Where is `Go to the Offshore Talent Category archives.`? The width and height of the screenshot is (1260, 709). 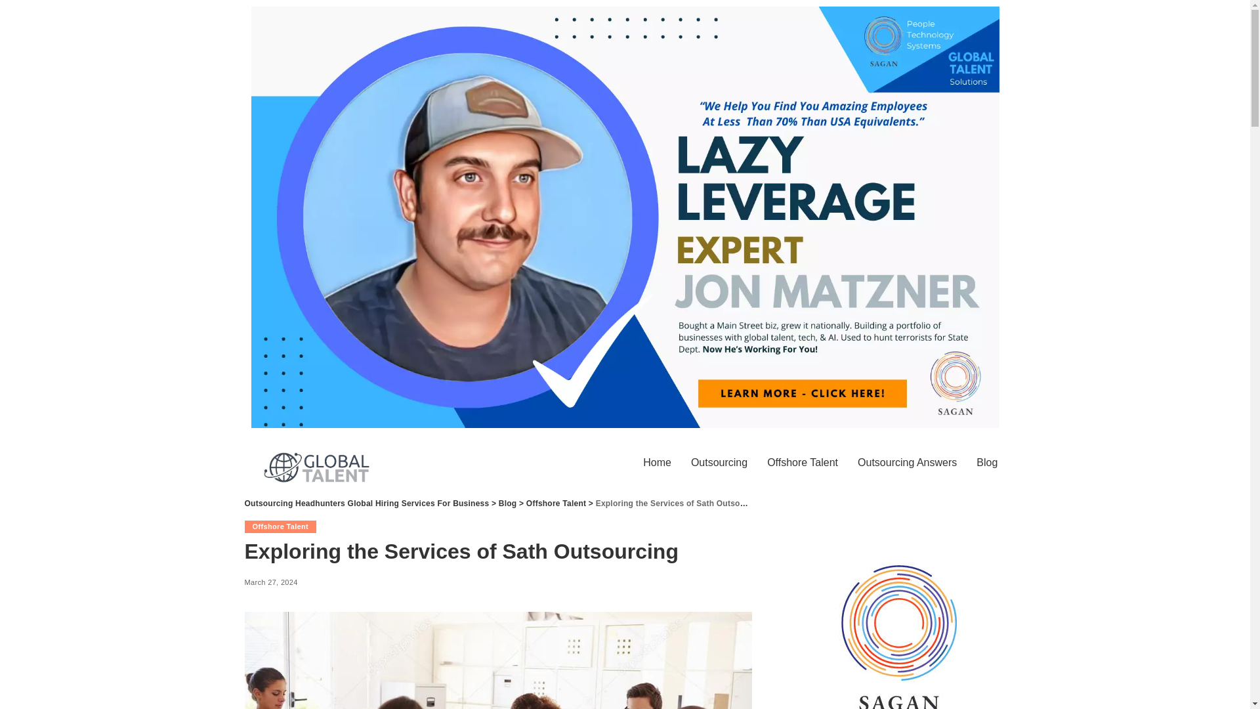 Go to the Offshore Talent Category archives. is located at coordinates (556, 504).